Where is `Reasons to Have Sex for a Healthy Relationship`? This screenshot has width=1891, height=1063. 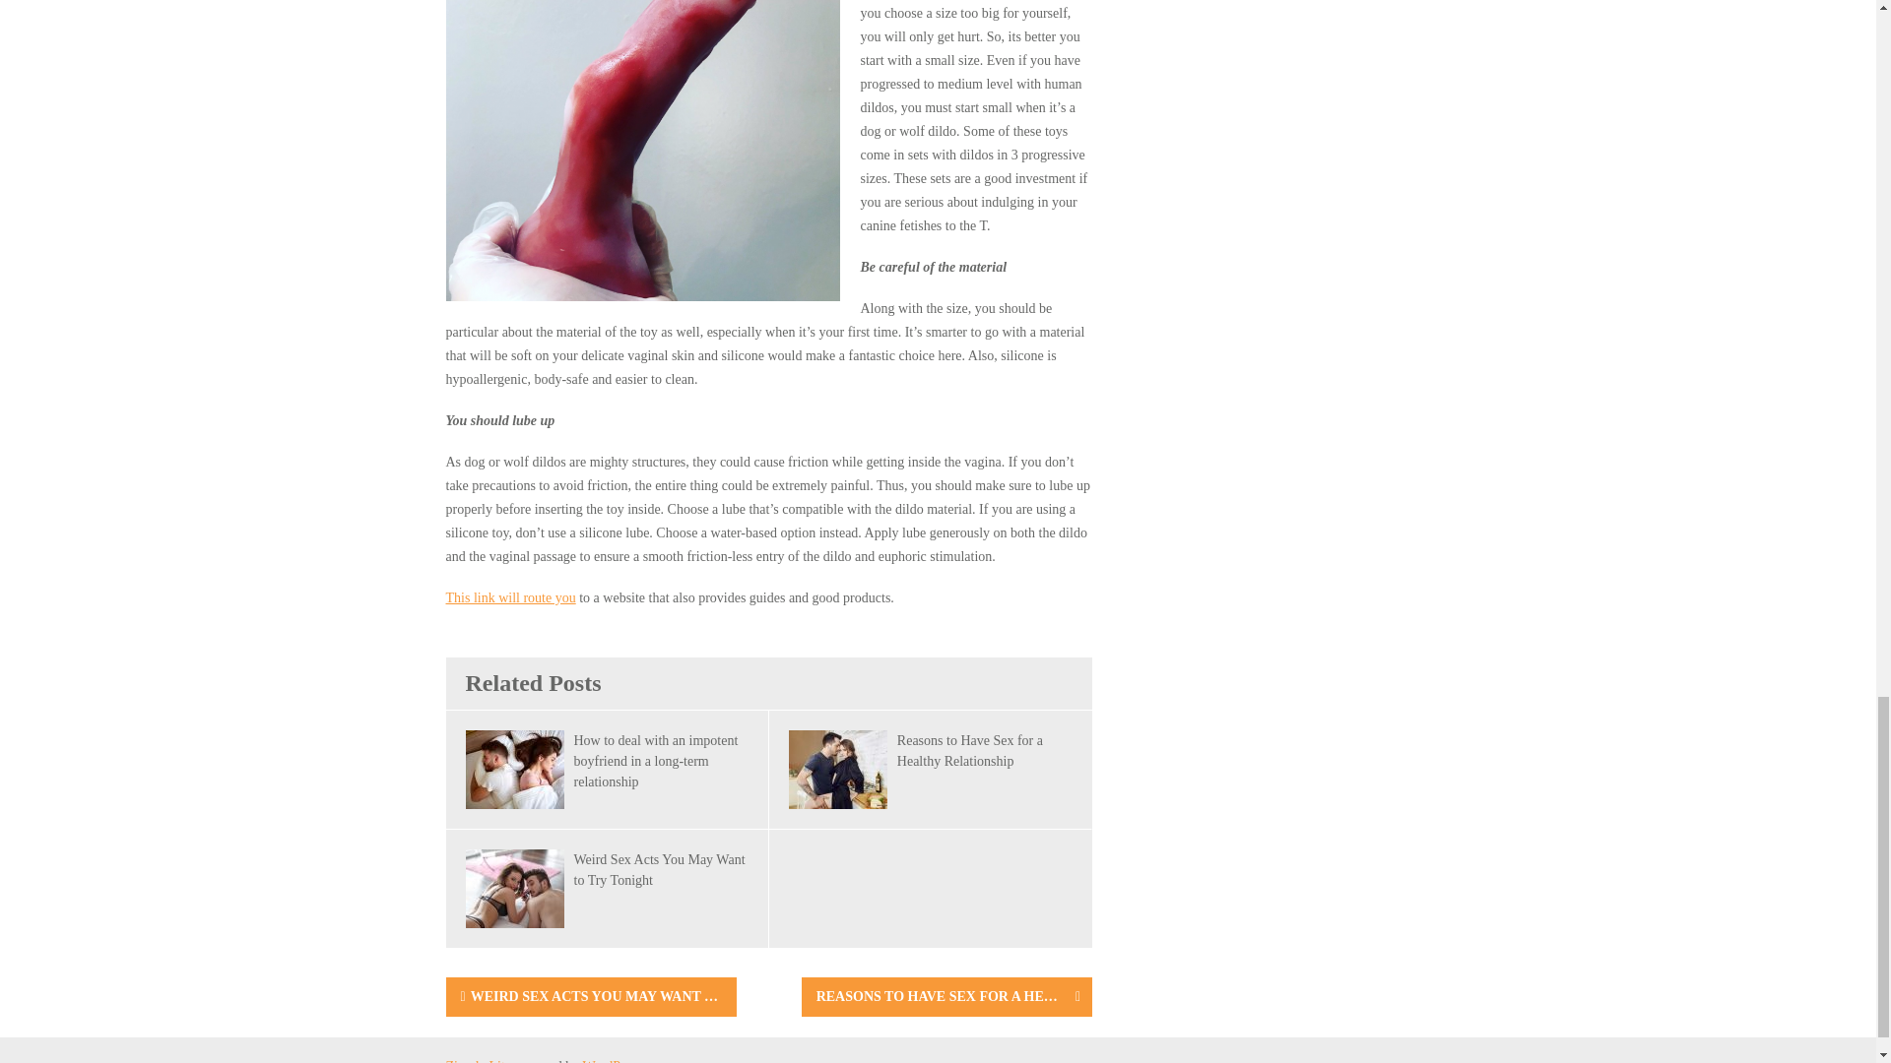
Reasons to Have Sex for a Healthy Relationship is located at coordinates (969, 750).